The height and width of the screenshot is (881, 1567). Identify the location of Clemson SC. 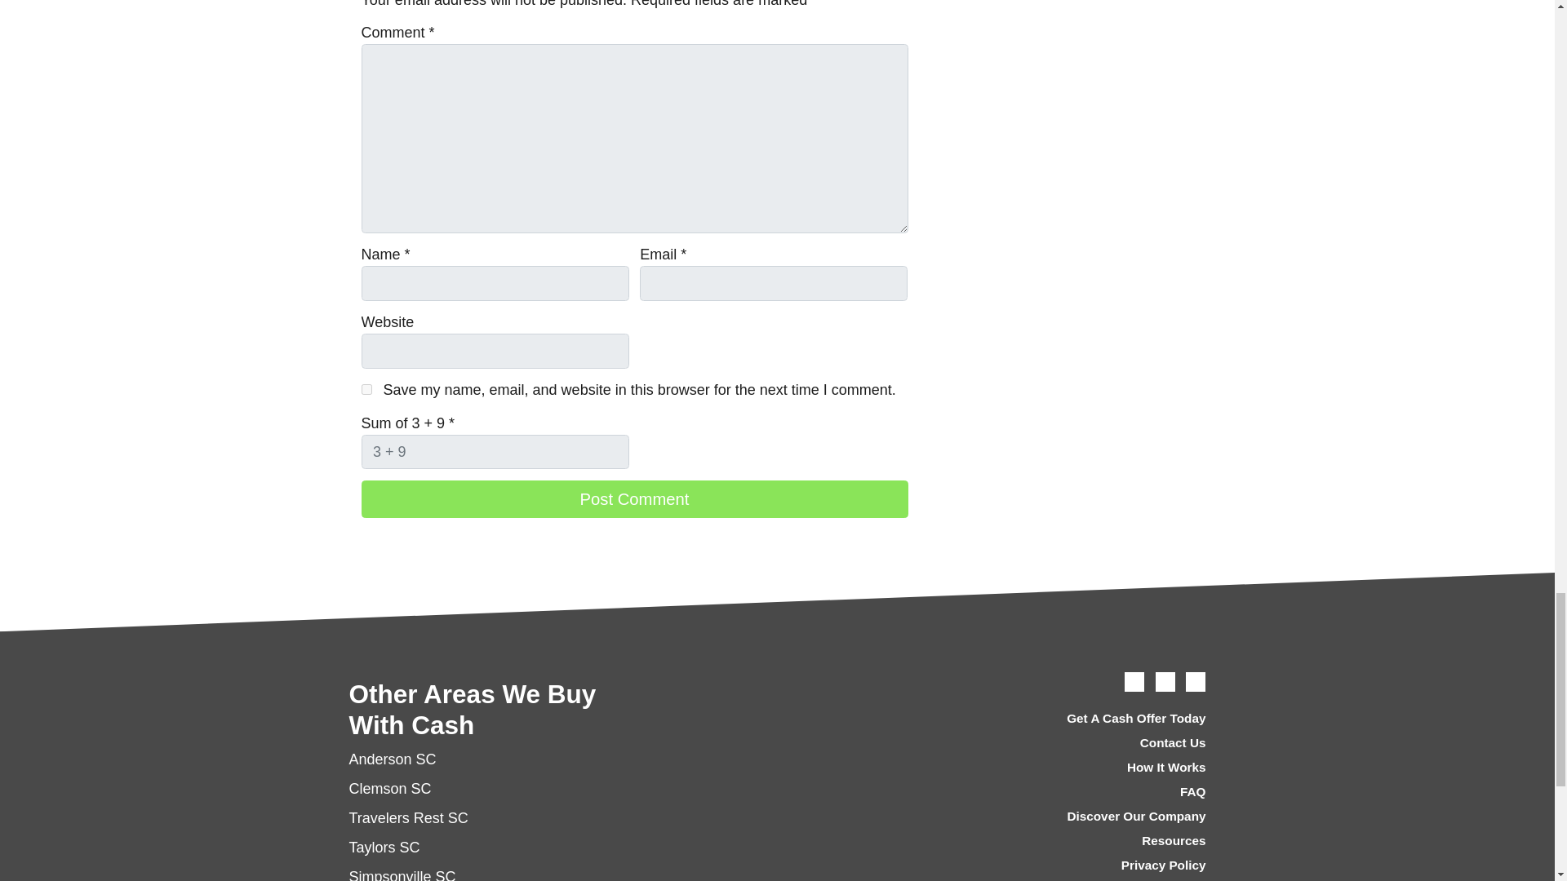
(390, 788).